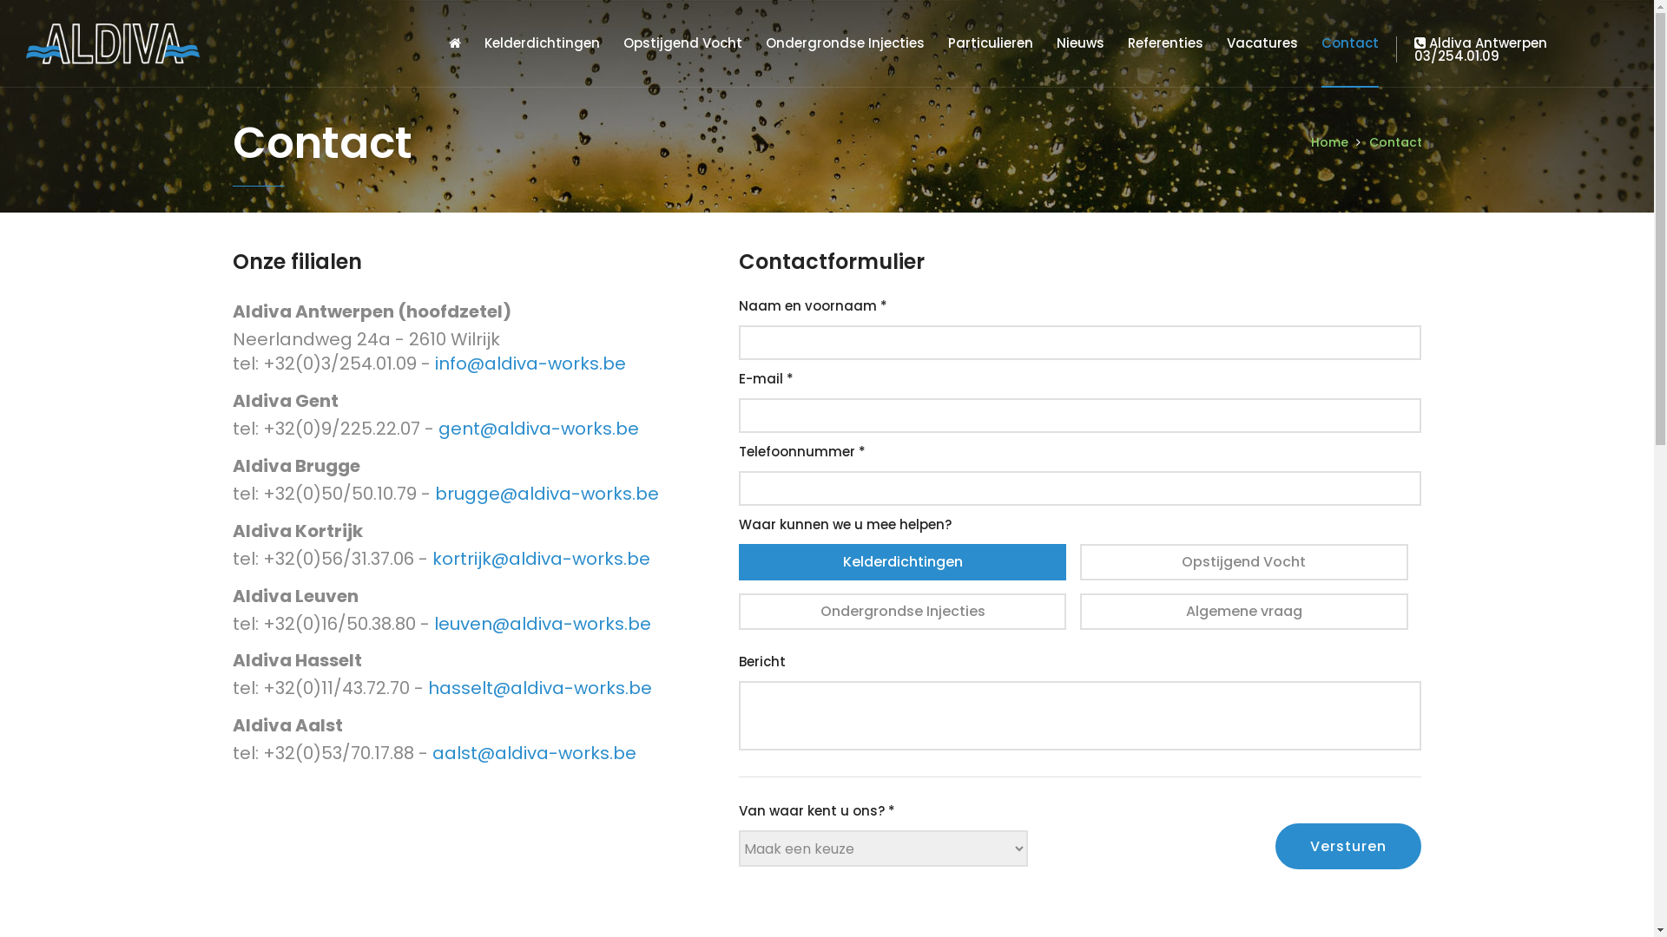 The height and width of the screenshot is (937, 1667). What do you see at coordinates (535, 753) in the screenshot?
I see `aalst@aldiva-works.be` at bounding box center [535, 753].